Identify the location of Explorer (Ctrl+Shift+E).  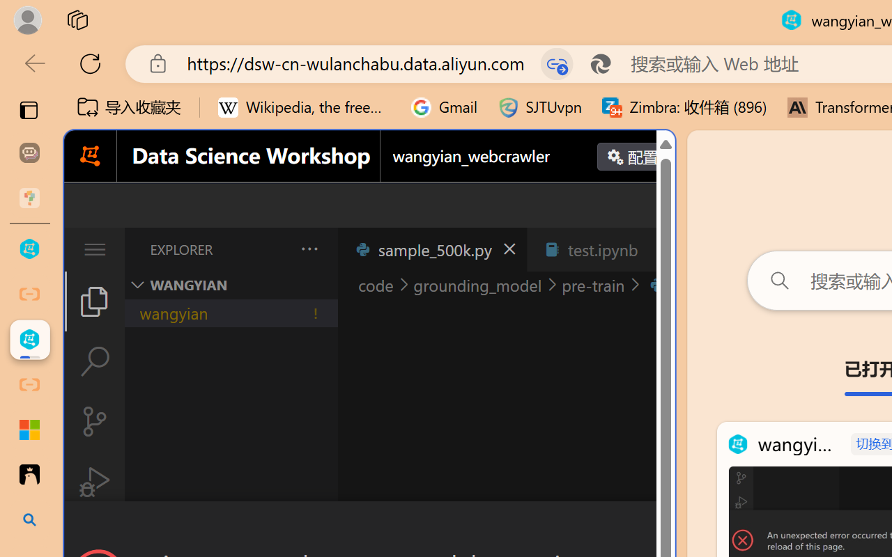
(95, 301).